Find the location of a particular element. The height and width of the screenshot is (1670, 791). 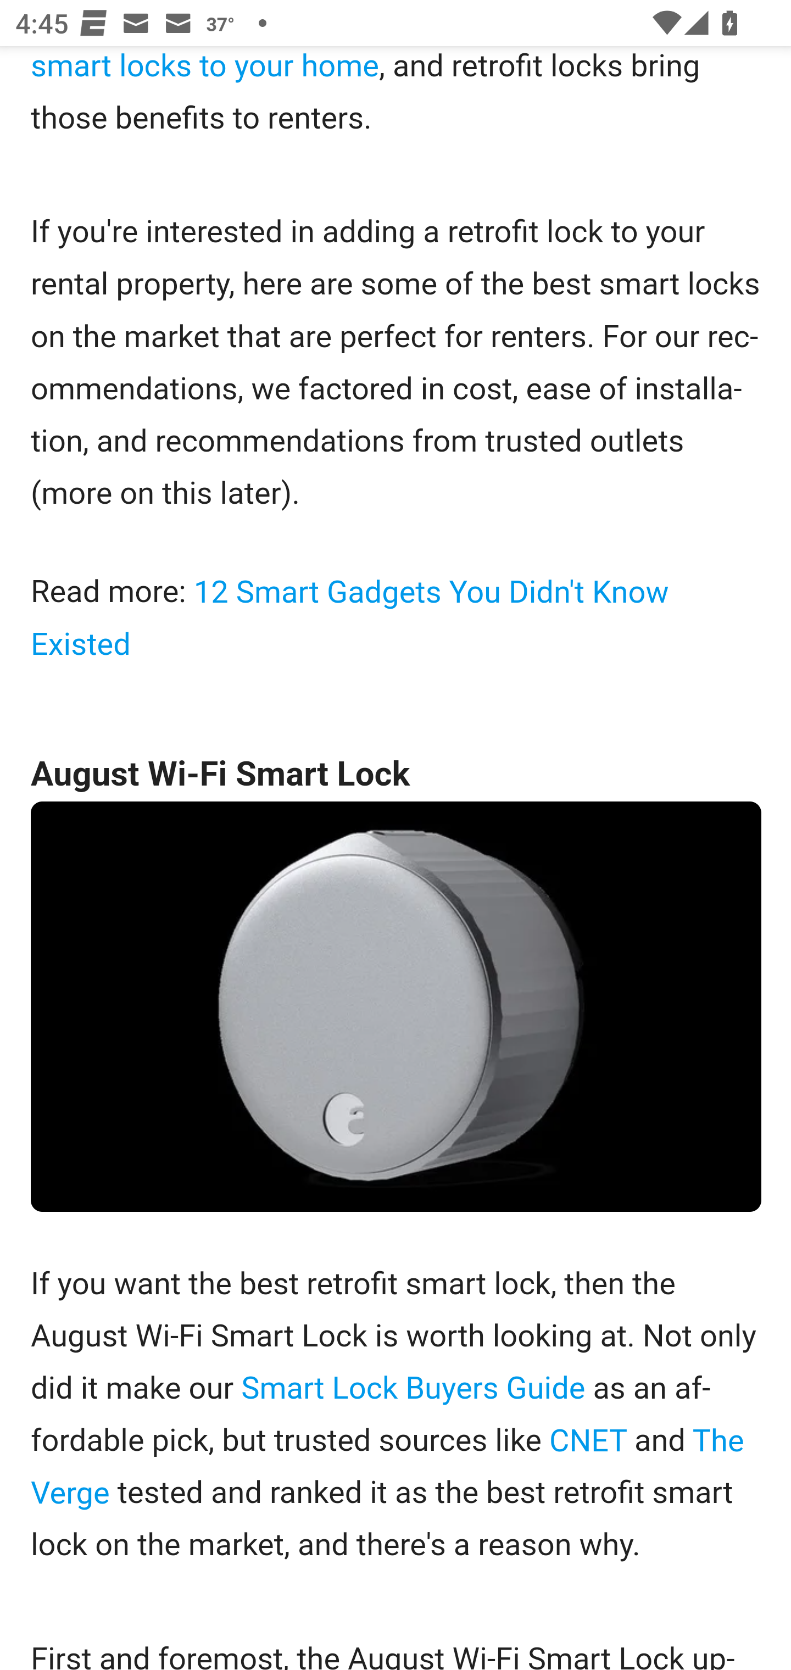

12 Smart Gadgets You Didn't Know Existed is located at coordinates (350, 619).